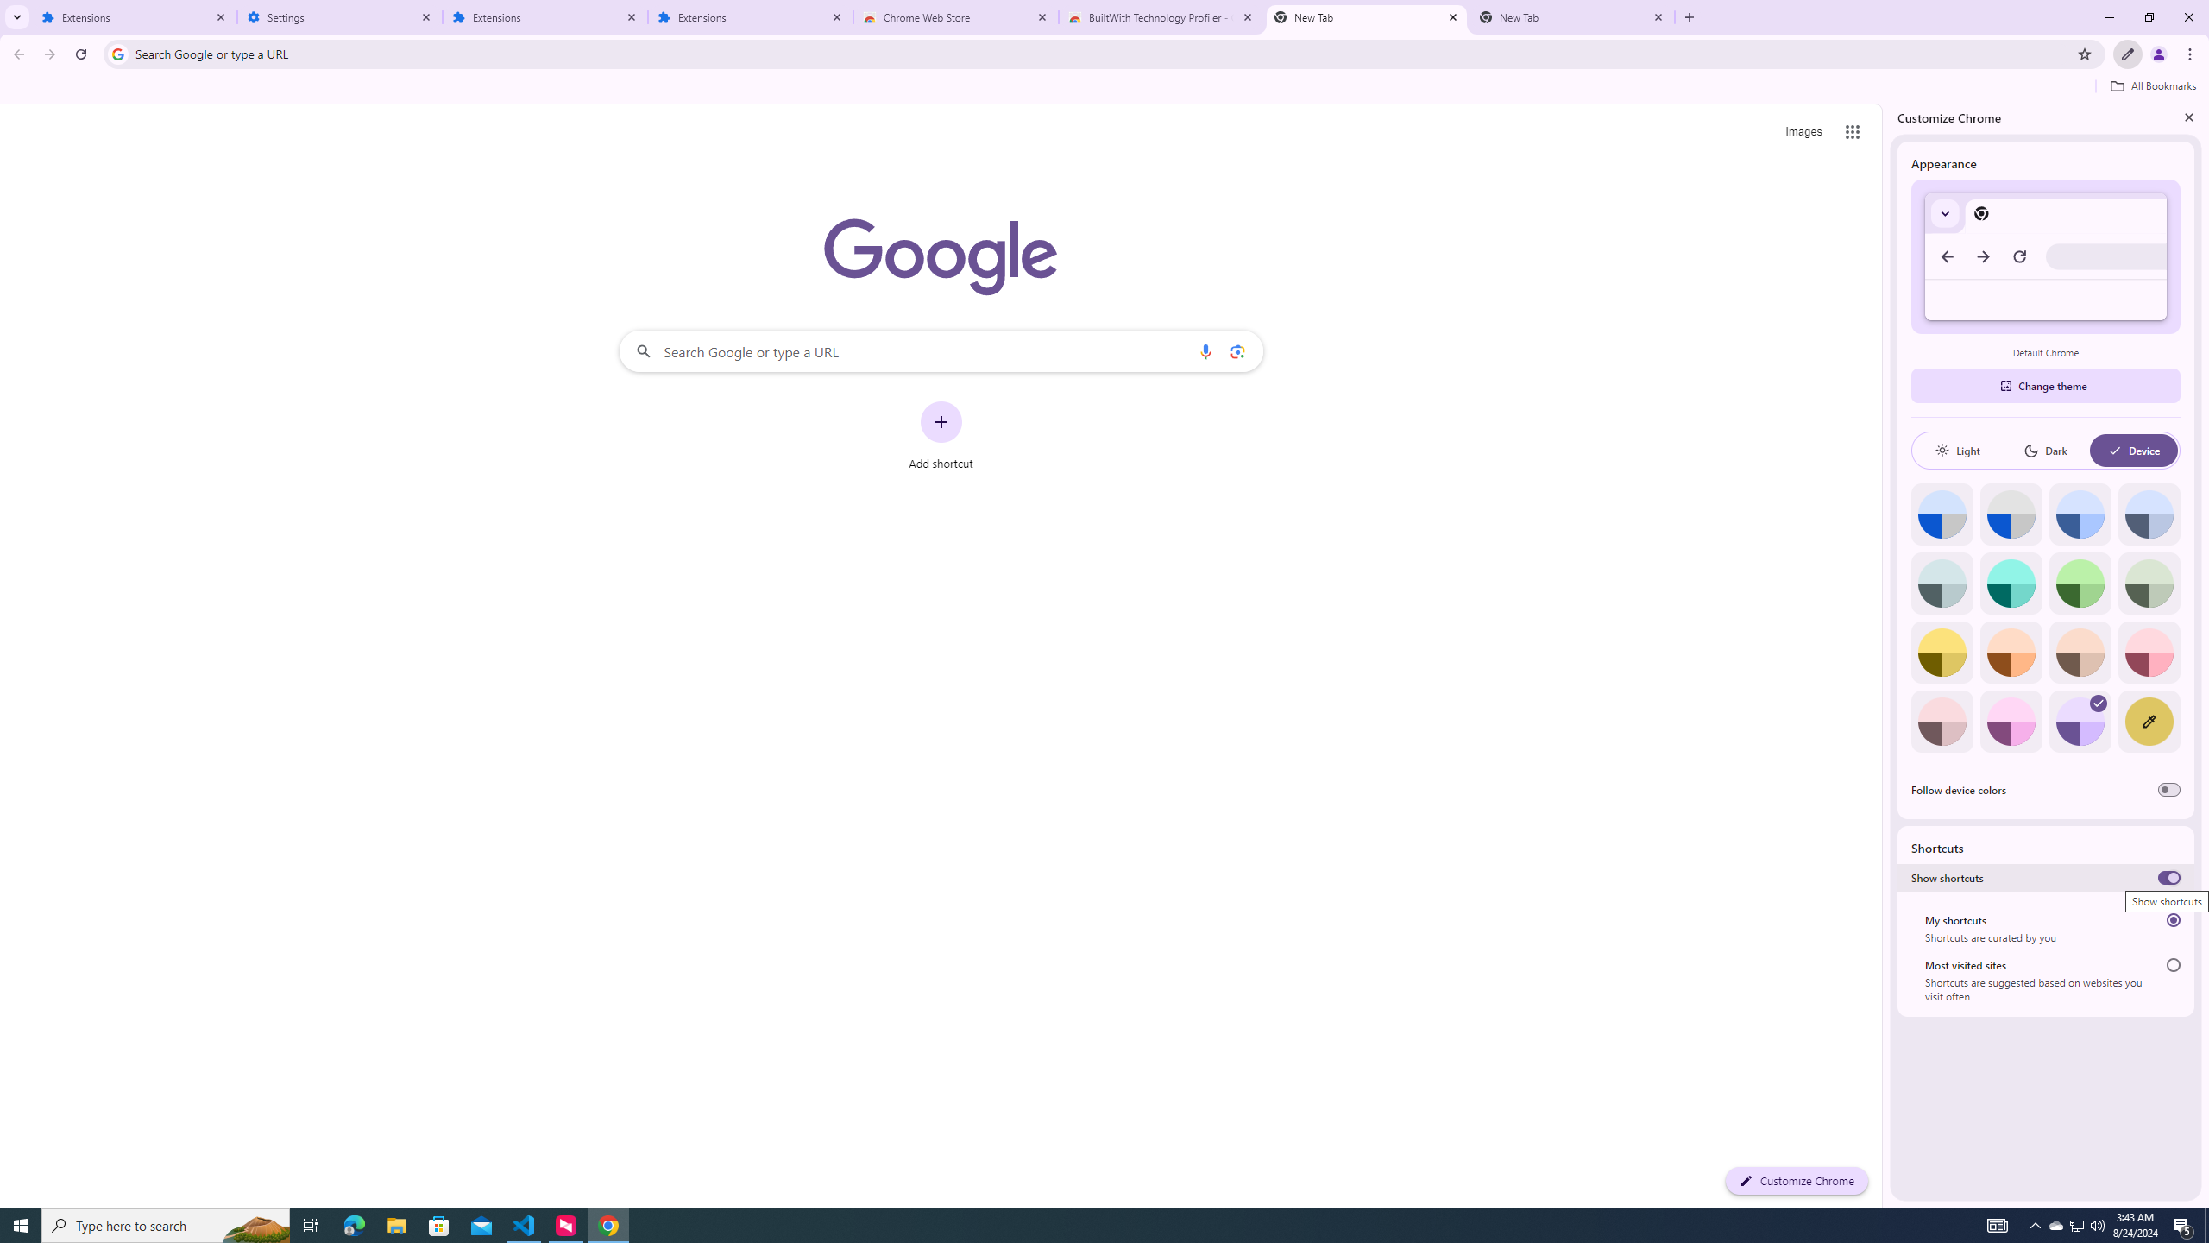  I want to click on BuiltWith Technology Profiler - Chrome Web Store, so click(1161, 17).